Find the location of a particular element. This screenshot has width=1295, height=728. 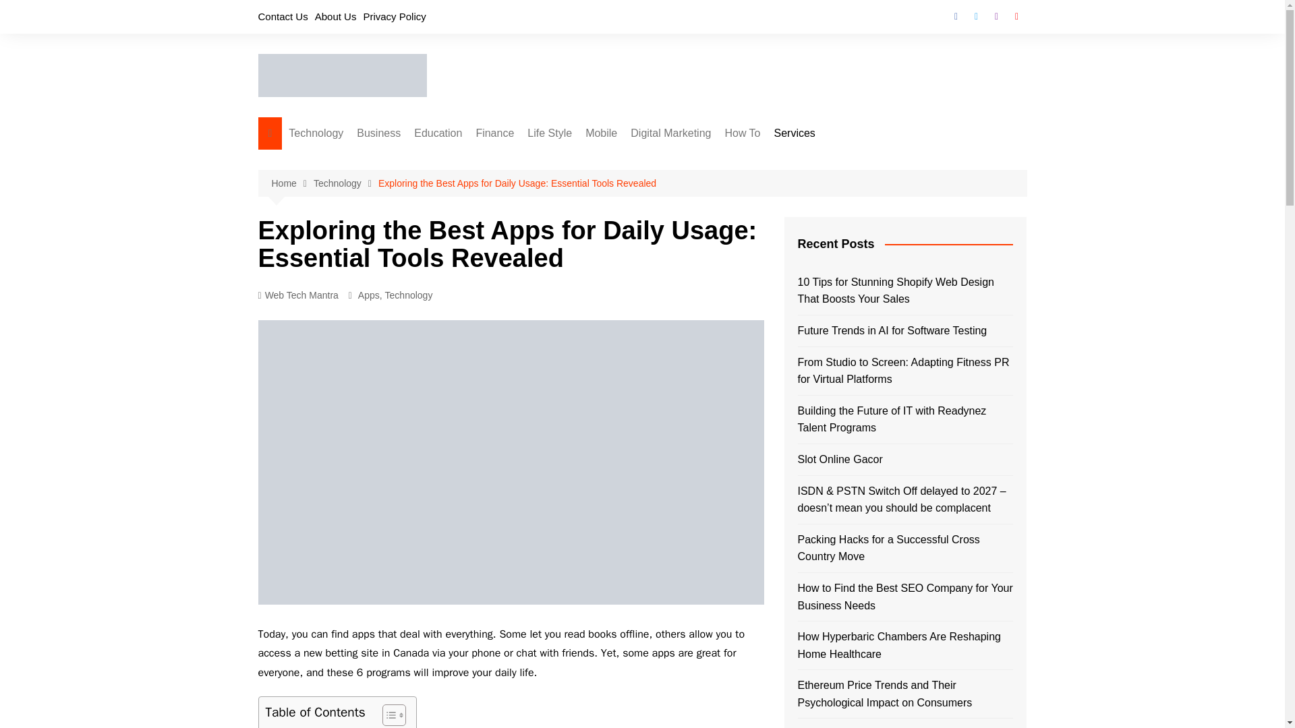

Business is located at coordinates (378, 133).